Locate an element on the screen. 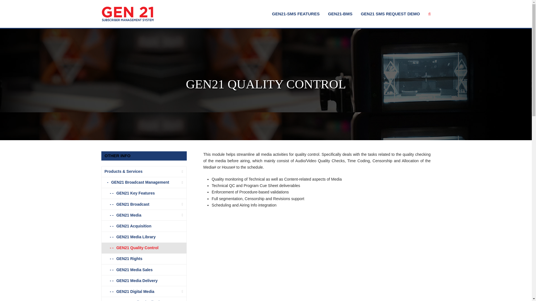  GEN21-BMS is located at coordinates (340, 14).